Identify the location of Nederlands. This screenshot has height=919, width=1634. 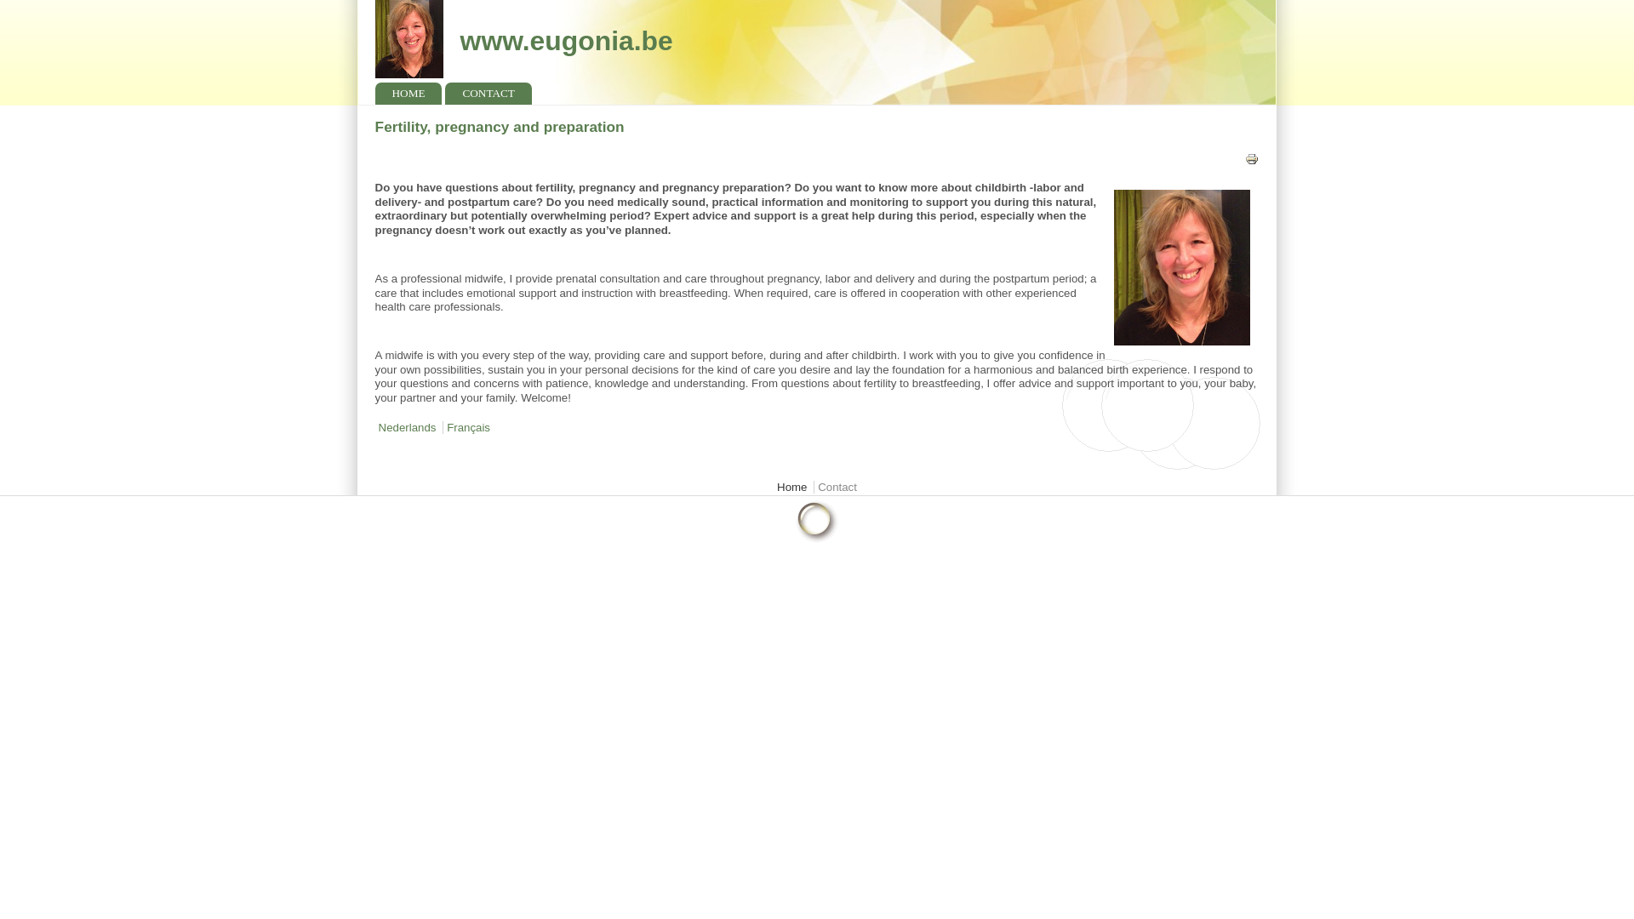
(407, 427).